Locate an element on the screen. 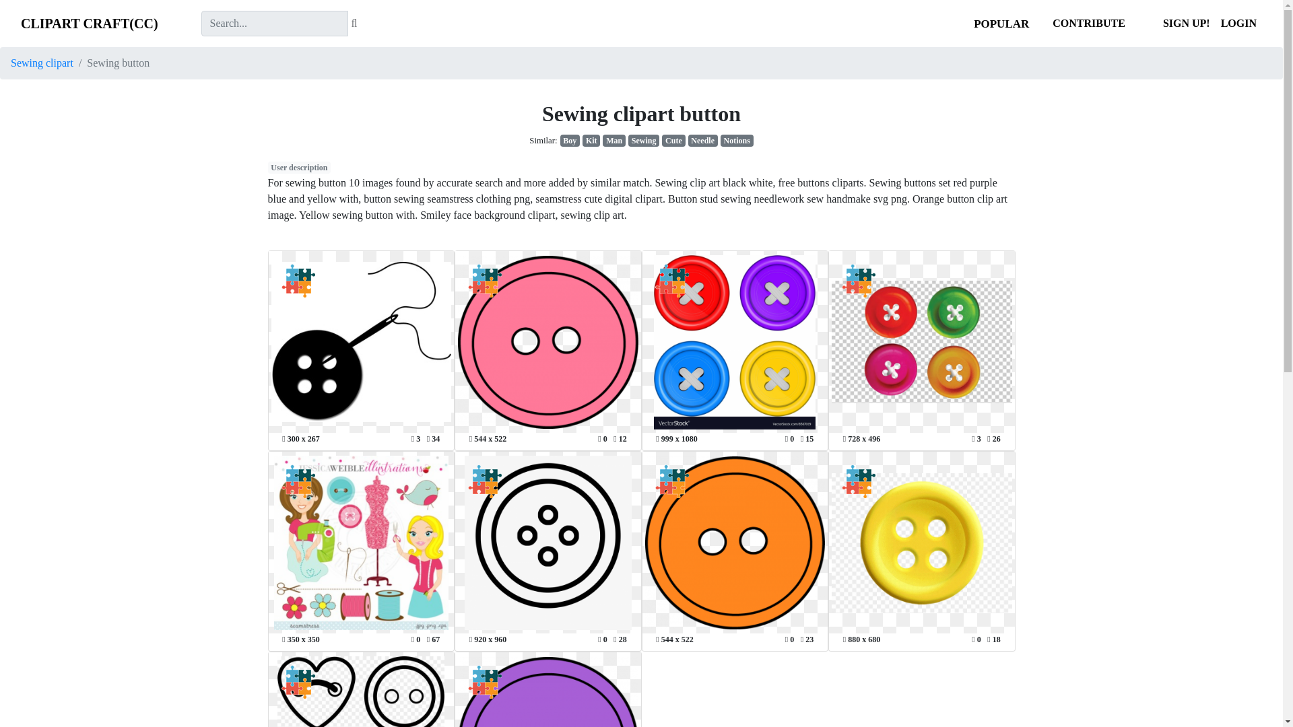  Man is located at coordinates (614, 140).